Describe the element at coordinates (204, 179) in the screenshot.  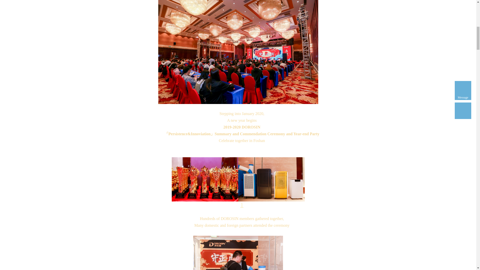
I see `1603447006549860.jpg` at that location.